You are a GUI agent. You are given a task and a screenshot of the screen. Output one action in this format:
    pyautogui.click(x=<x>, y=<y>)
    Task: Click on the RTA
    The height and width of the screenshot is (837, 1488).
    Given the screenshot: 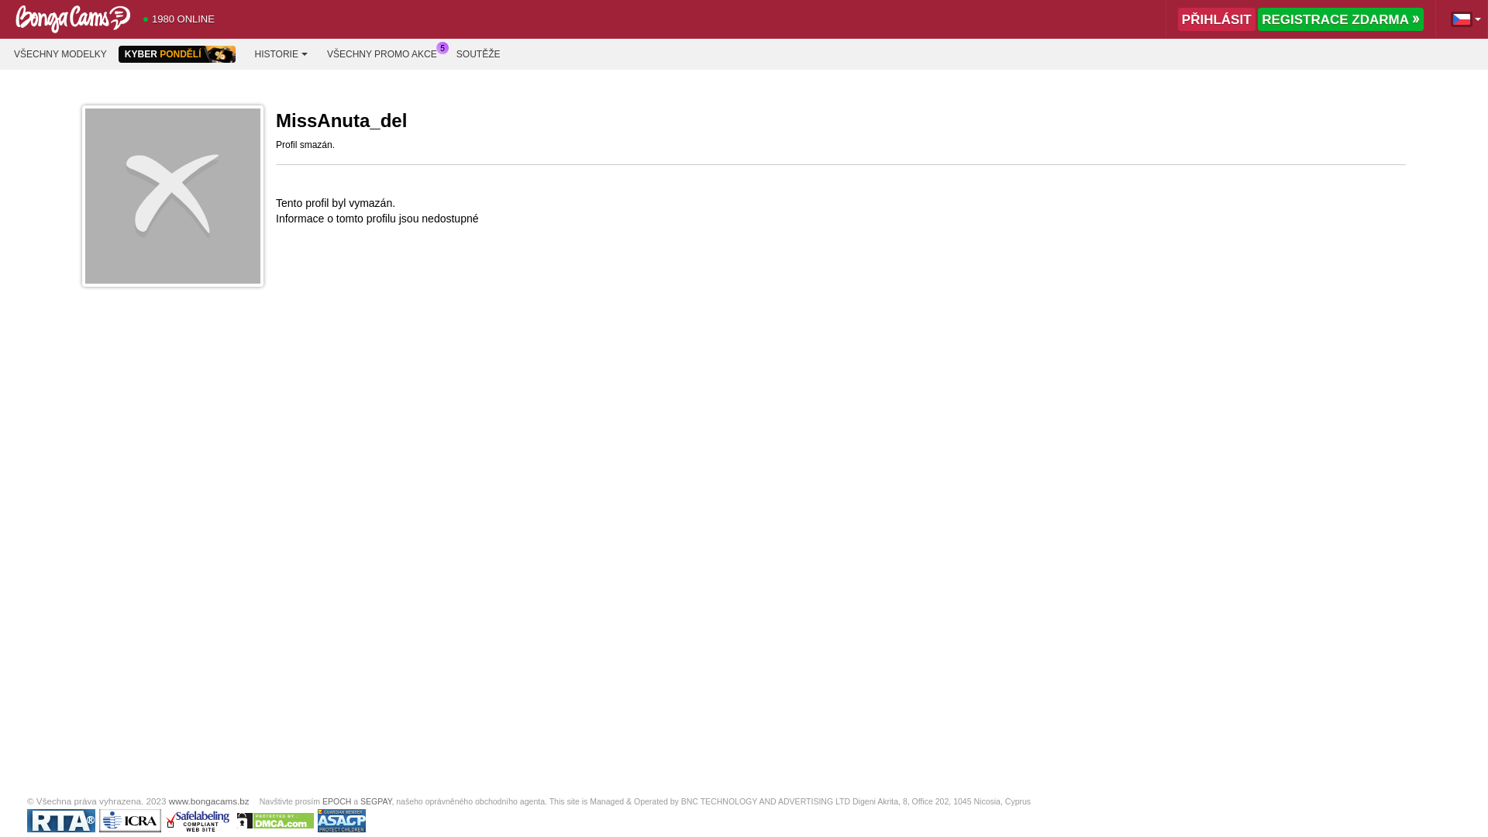 What is the action you would take?
    pyautogui.click(x=60, y=821)
    